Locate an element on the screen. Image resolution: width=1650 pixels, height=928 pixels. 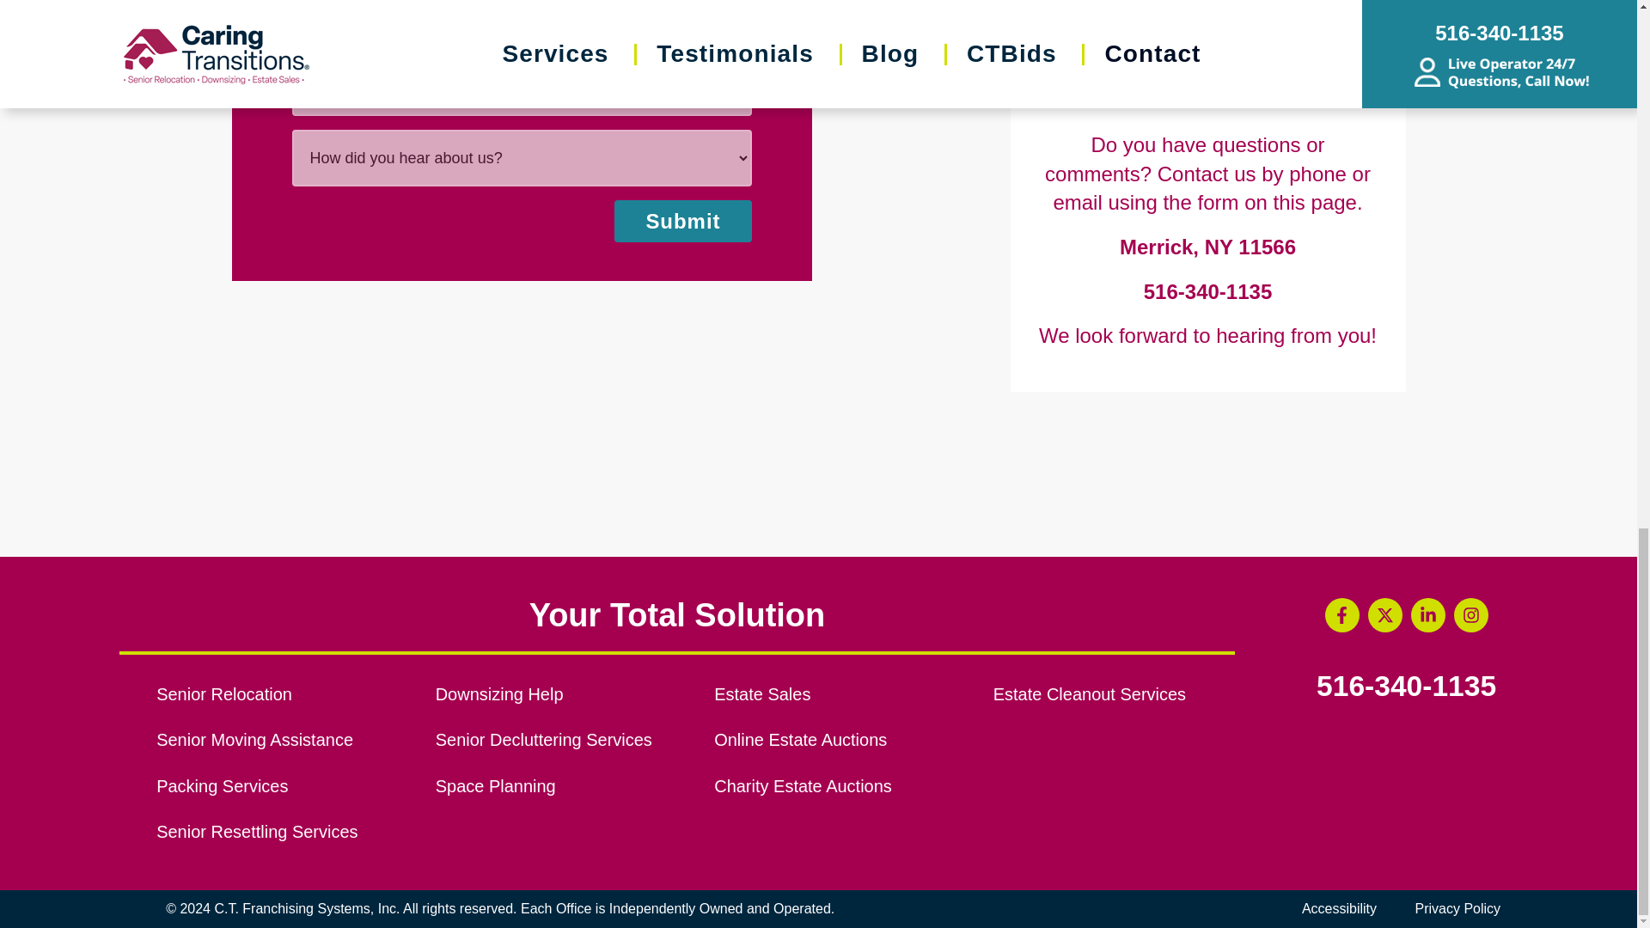
Downsizing Help is located at coordinates (555, 694).